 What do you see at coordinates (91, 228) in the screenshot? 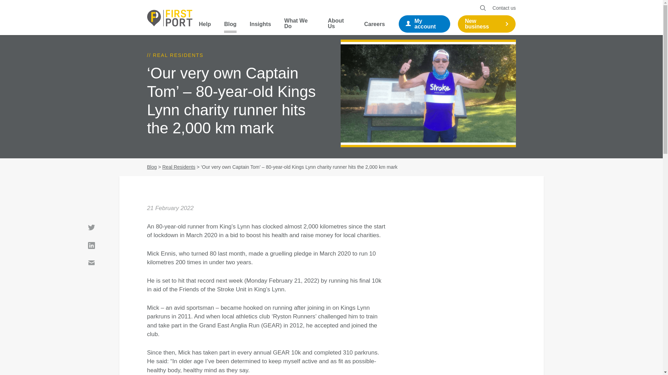
I see `Share on Twitter` at bounding box center [91, 228].